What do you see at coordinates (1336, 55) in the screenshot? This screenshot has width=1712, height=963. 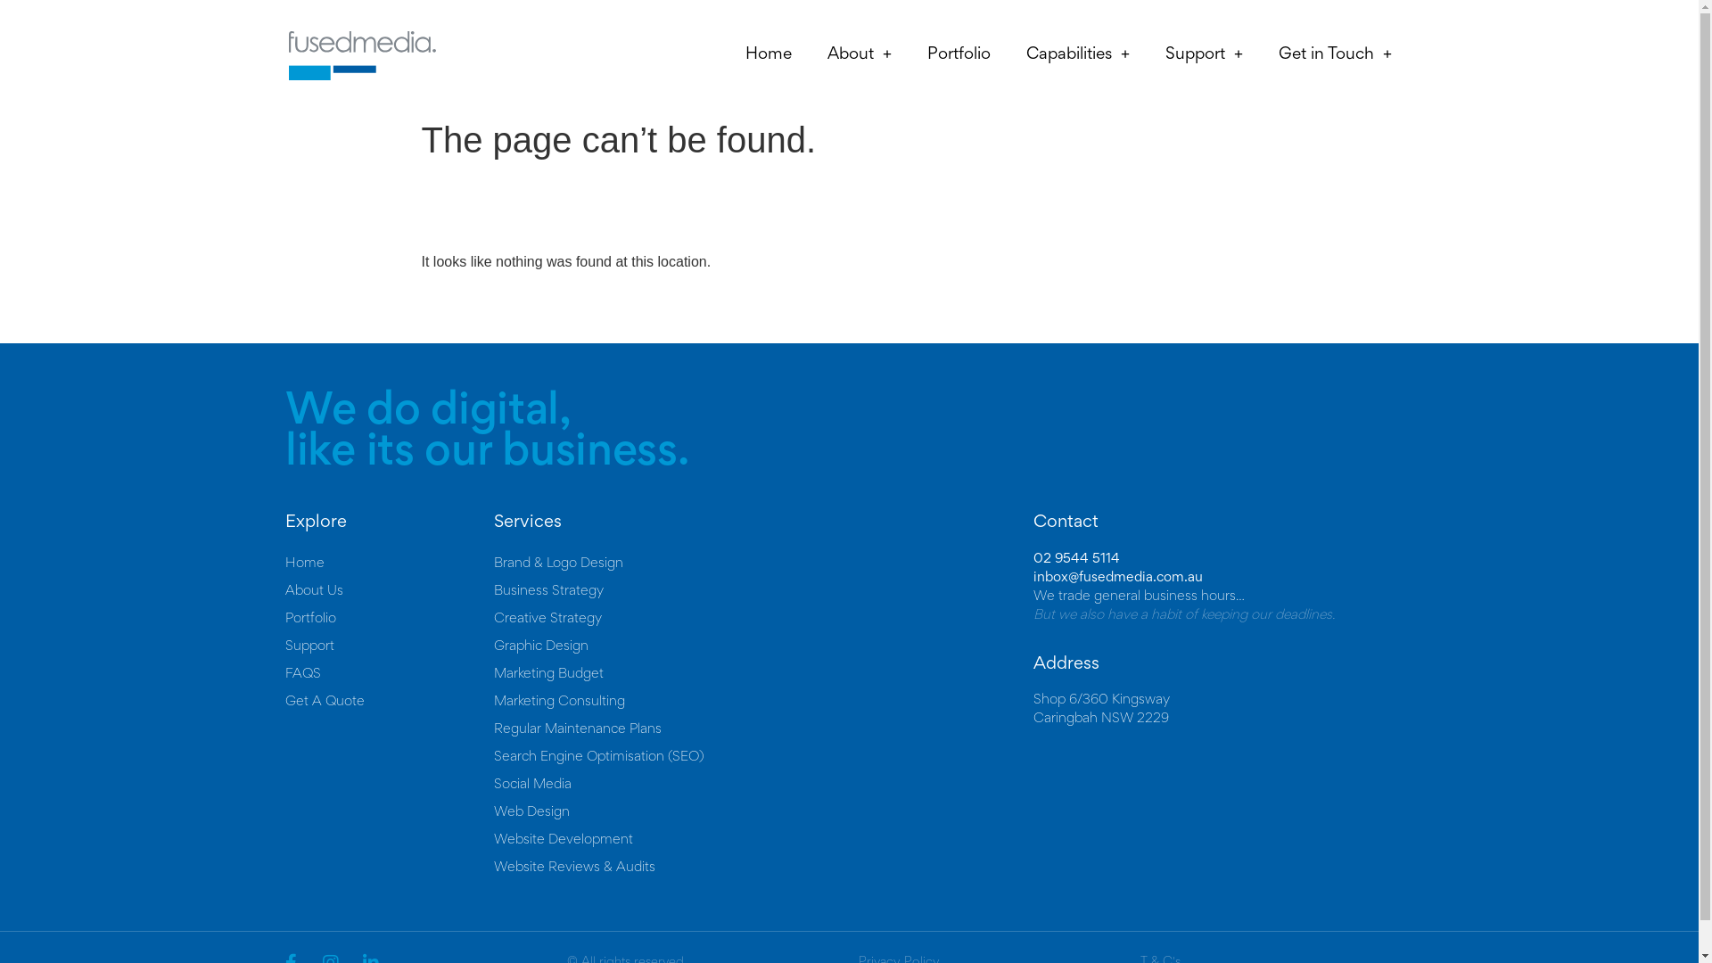 I see `Get in Touch` at bounding box center [1336, 55].